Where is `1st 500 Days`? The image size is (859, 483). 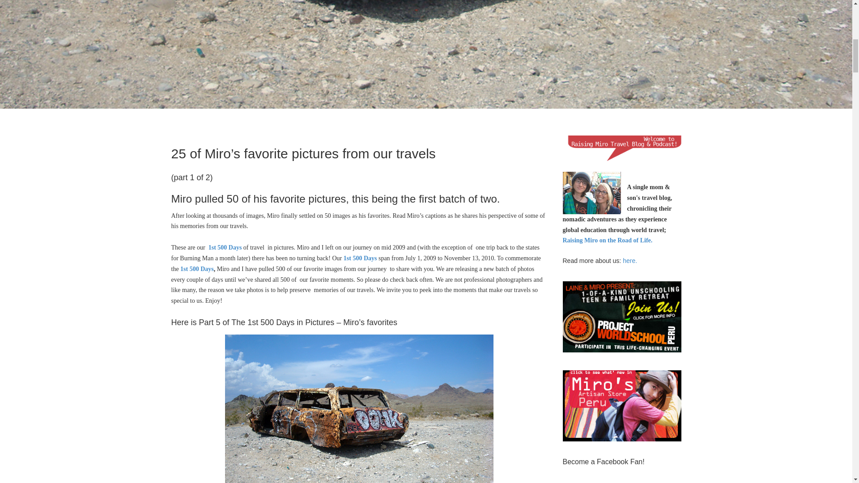
1st 500 Days is located at coordinates (197, 269).